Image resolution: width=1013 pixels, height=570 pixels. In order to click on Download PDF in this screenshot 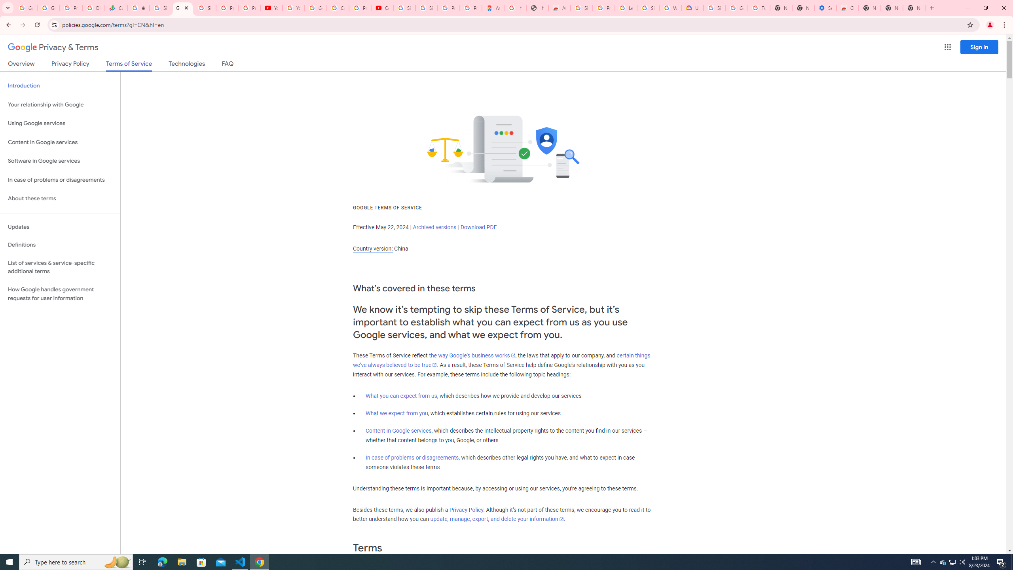, I will do `click(478, 227)`.